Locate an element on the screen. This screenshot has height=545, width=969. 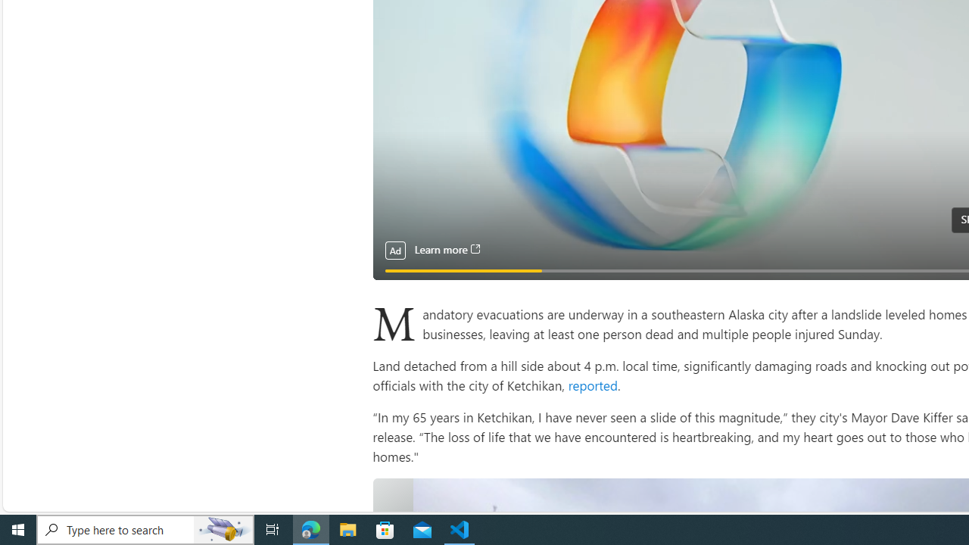
Seek Forward is located at coordinates (456, 263).